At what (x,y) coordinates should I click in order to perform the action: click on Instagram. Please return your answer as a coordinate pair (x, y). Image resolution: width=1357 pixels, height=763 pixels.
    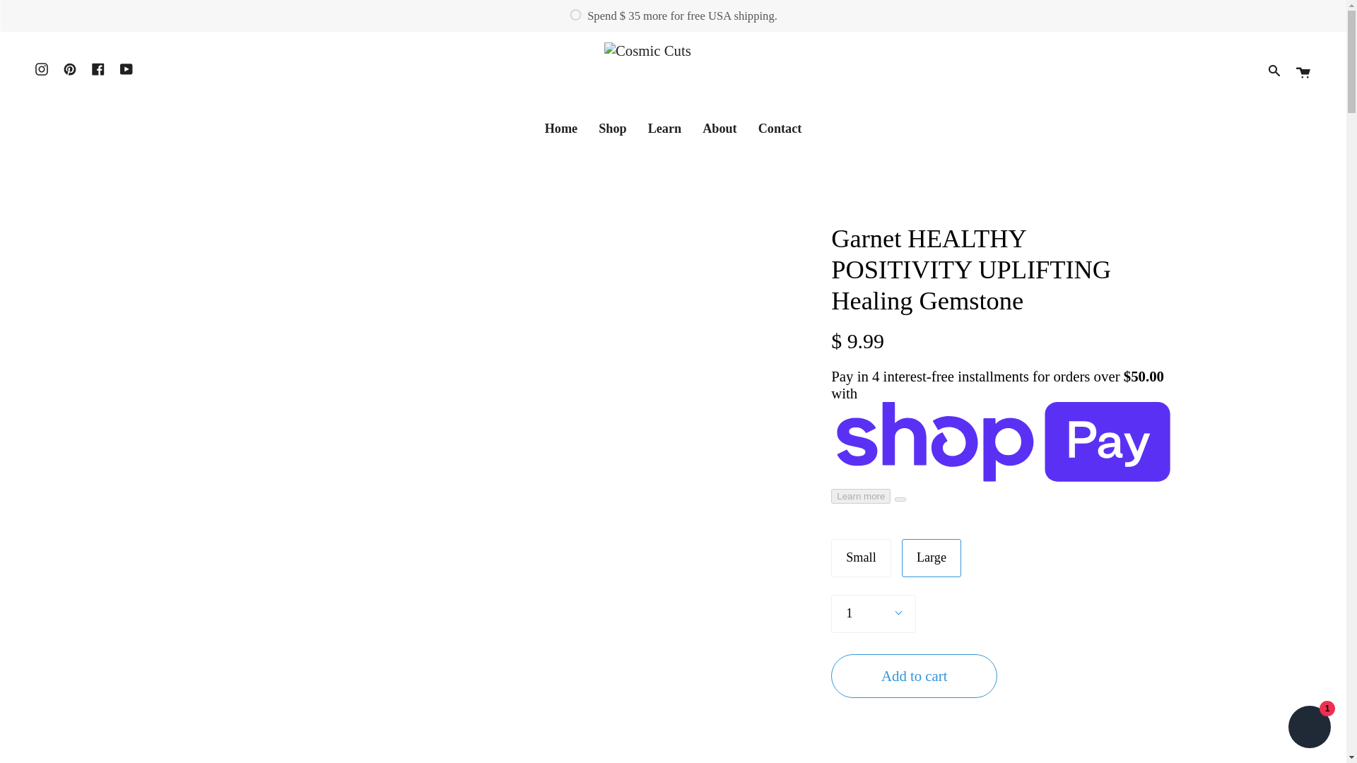
    Looking at the image, I should click on (41, 69).